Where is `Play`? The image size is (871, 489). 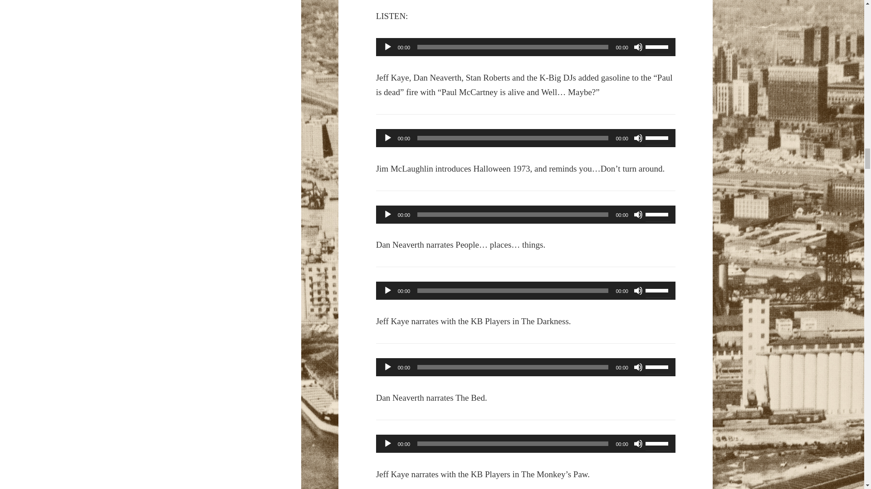
Play is located at coordinates (387, 444).